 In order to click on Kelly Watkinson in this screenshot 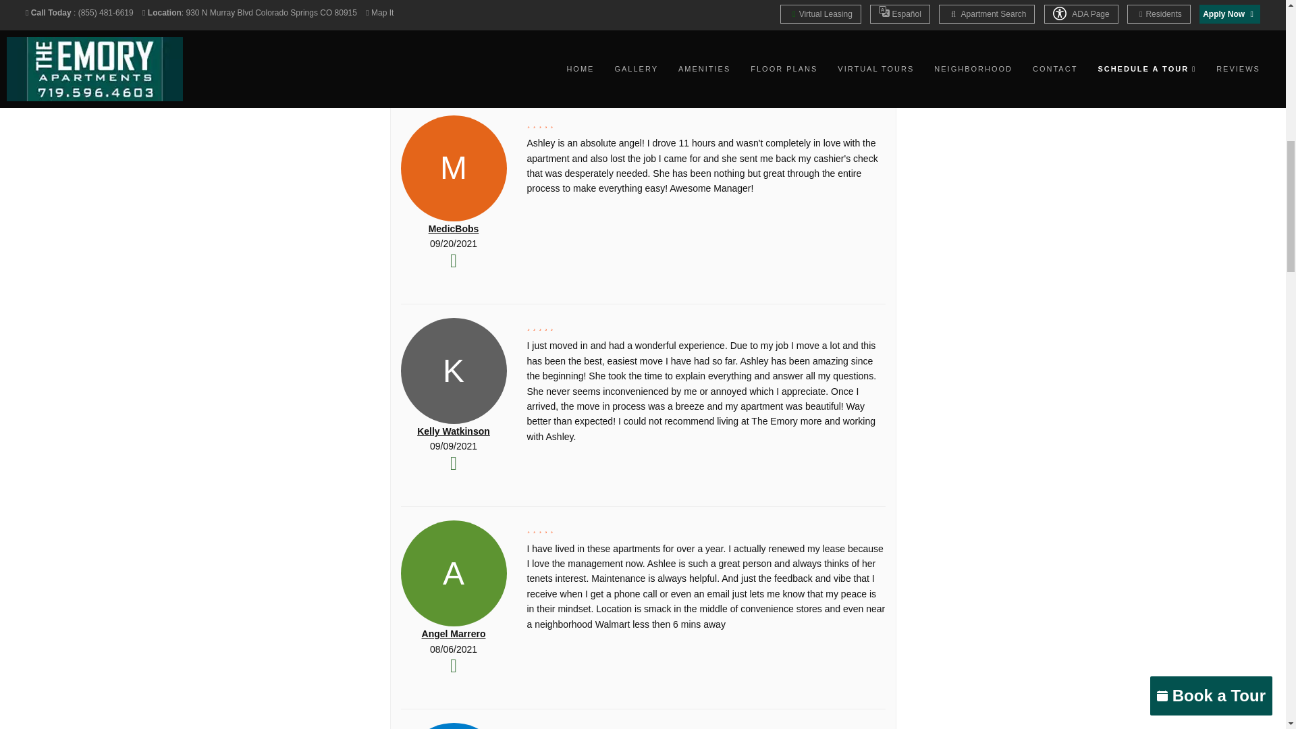, I will do `click(454, 431)`.